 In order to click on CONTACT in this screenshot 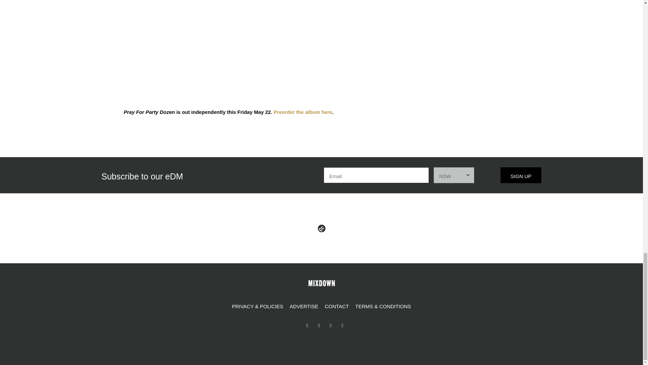, I will do `click(336, 307)`.